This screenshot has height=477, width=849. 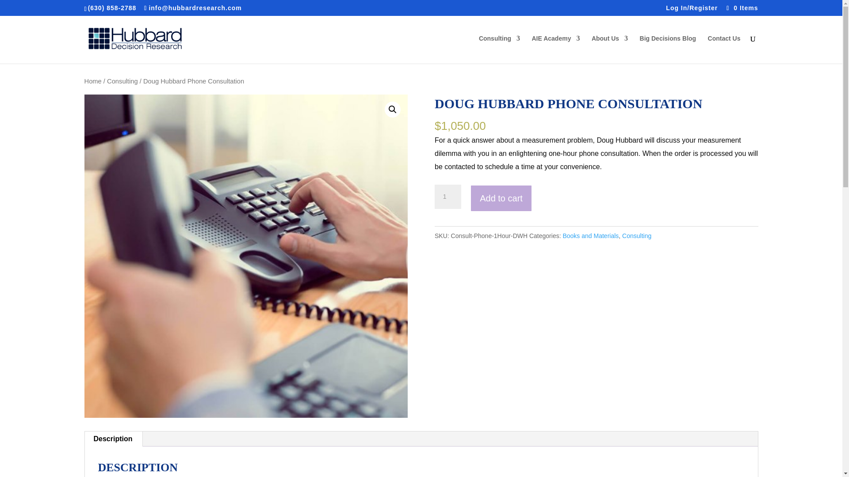 I want to click on Add to cart, so click(x=501, y=198).